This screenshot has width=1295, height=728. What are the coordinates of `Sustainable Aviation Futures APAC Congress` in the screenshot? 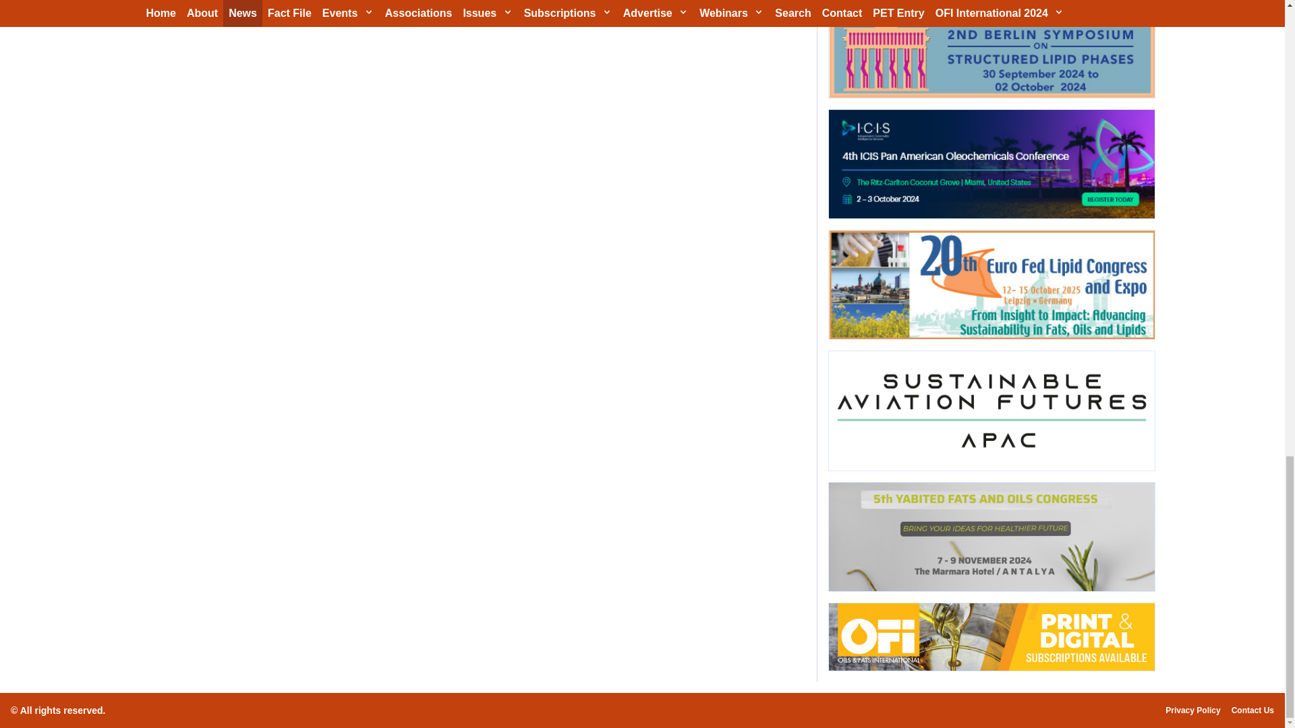 It's located at (991, 410).